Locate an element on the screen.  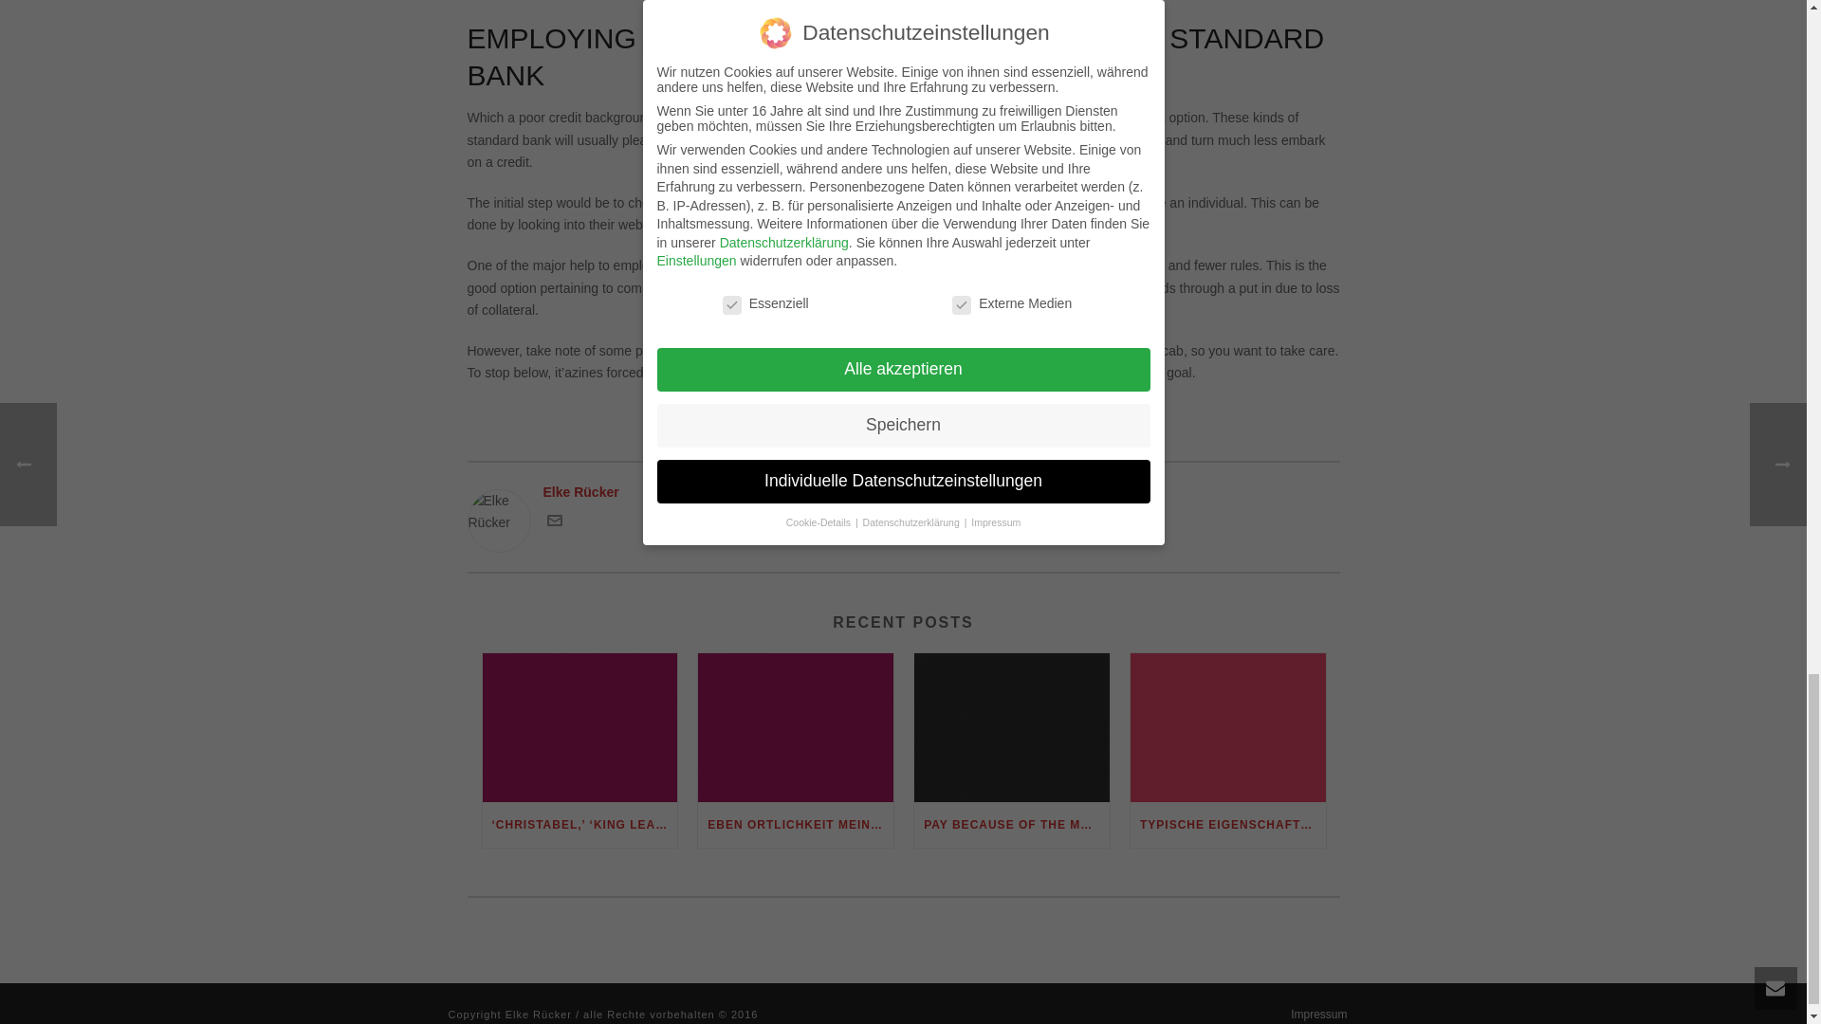
Impressum is located at coordinates (1318, 1014).